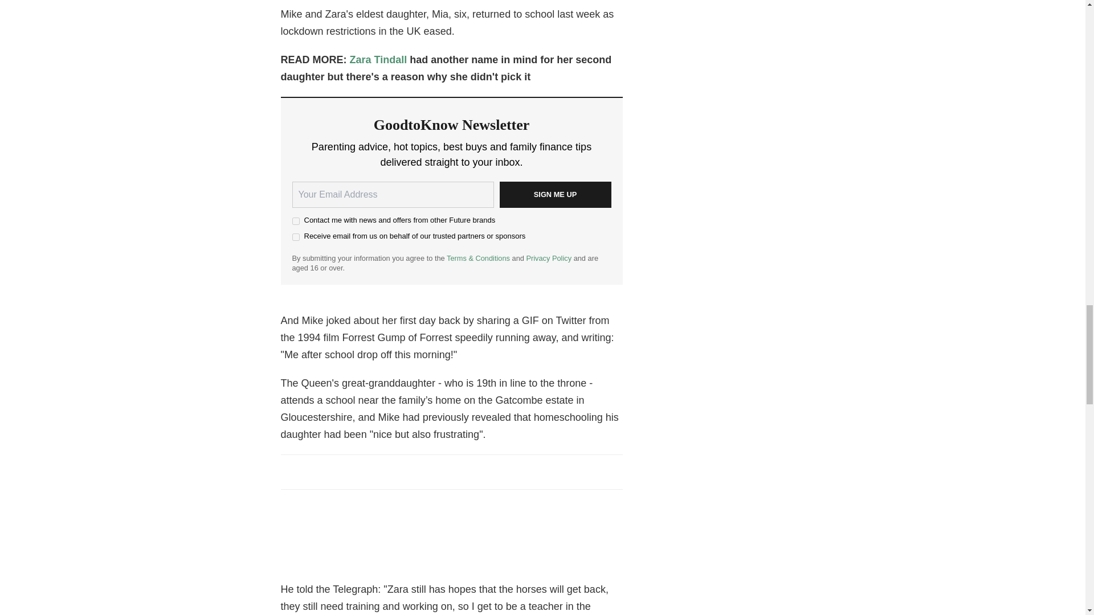 Image resolution: width=1094 pixels, height=615 pixels. Describe the element at coordinates (295, 221) in the screenshot. I see `on` at that location.